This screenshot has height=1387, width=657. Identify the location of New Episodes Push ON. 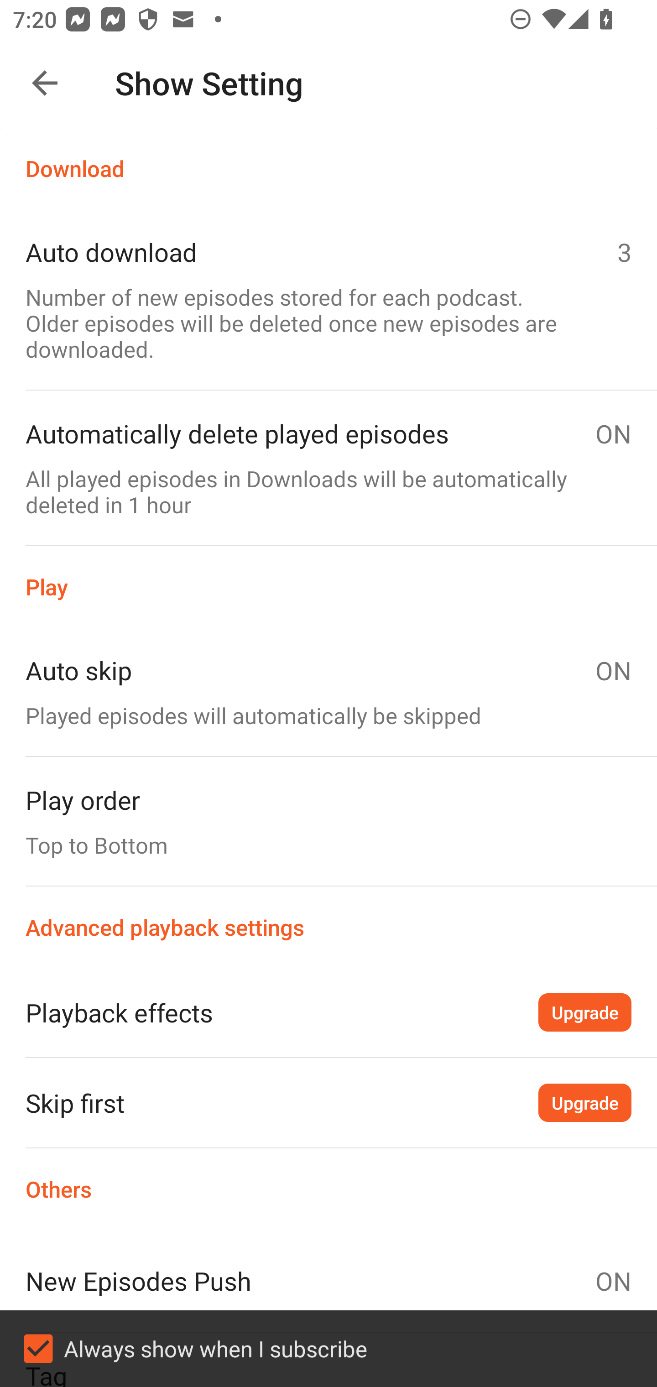
(328, 1281).